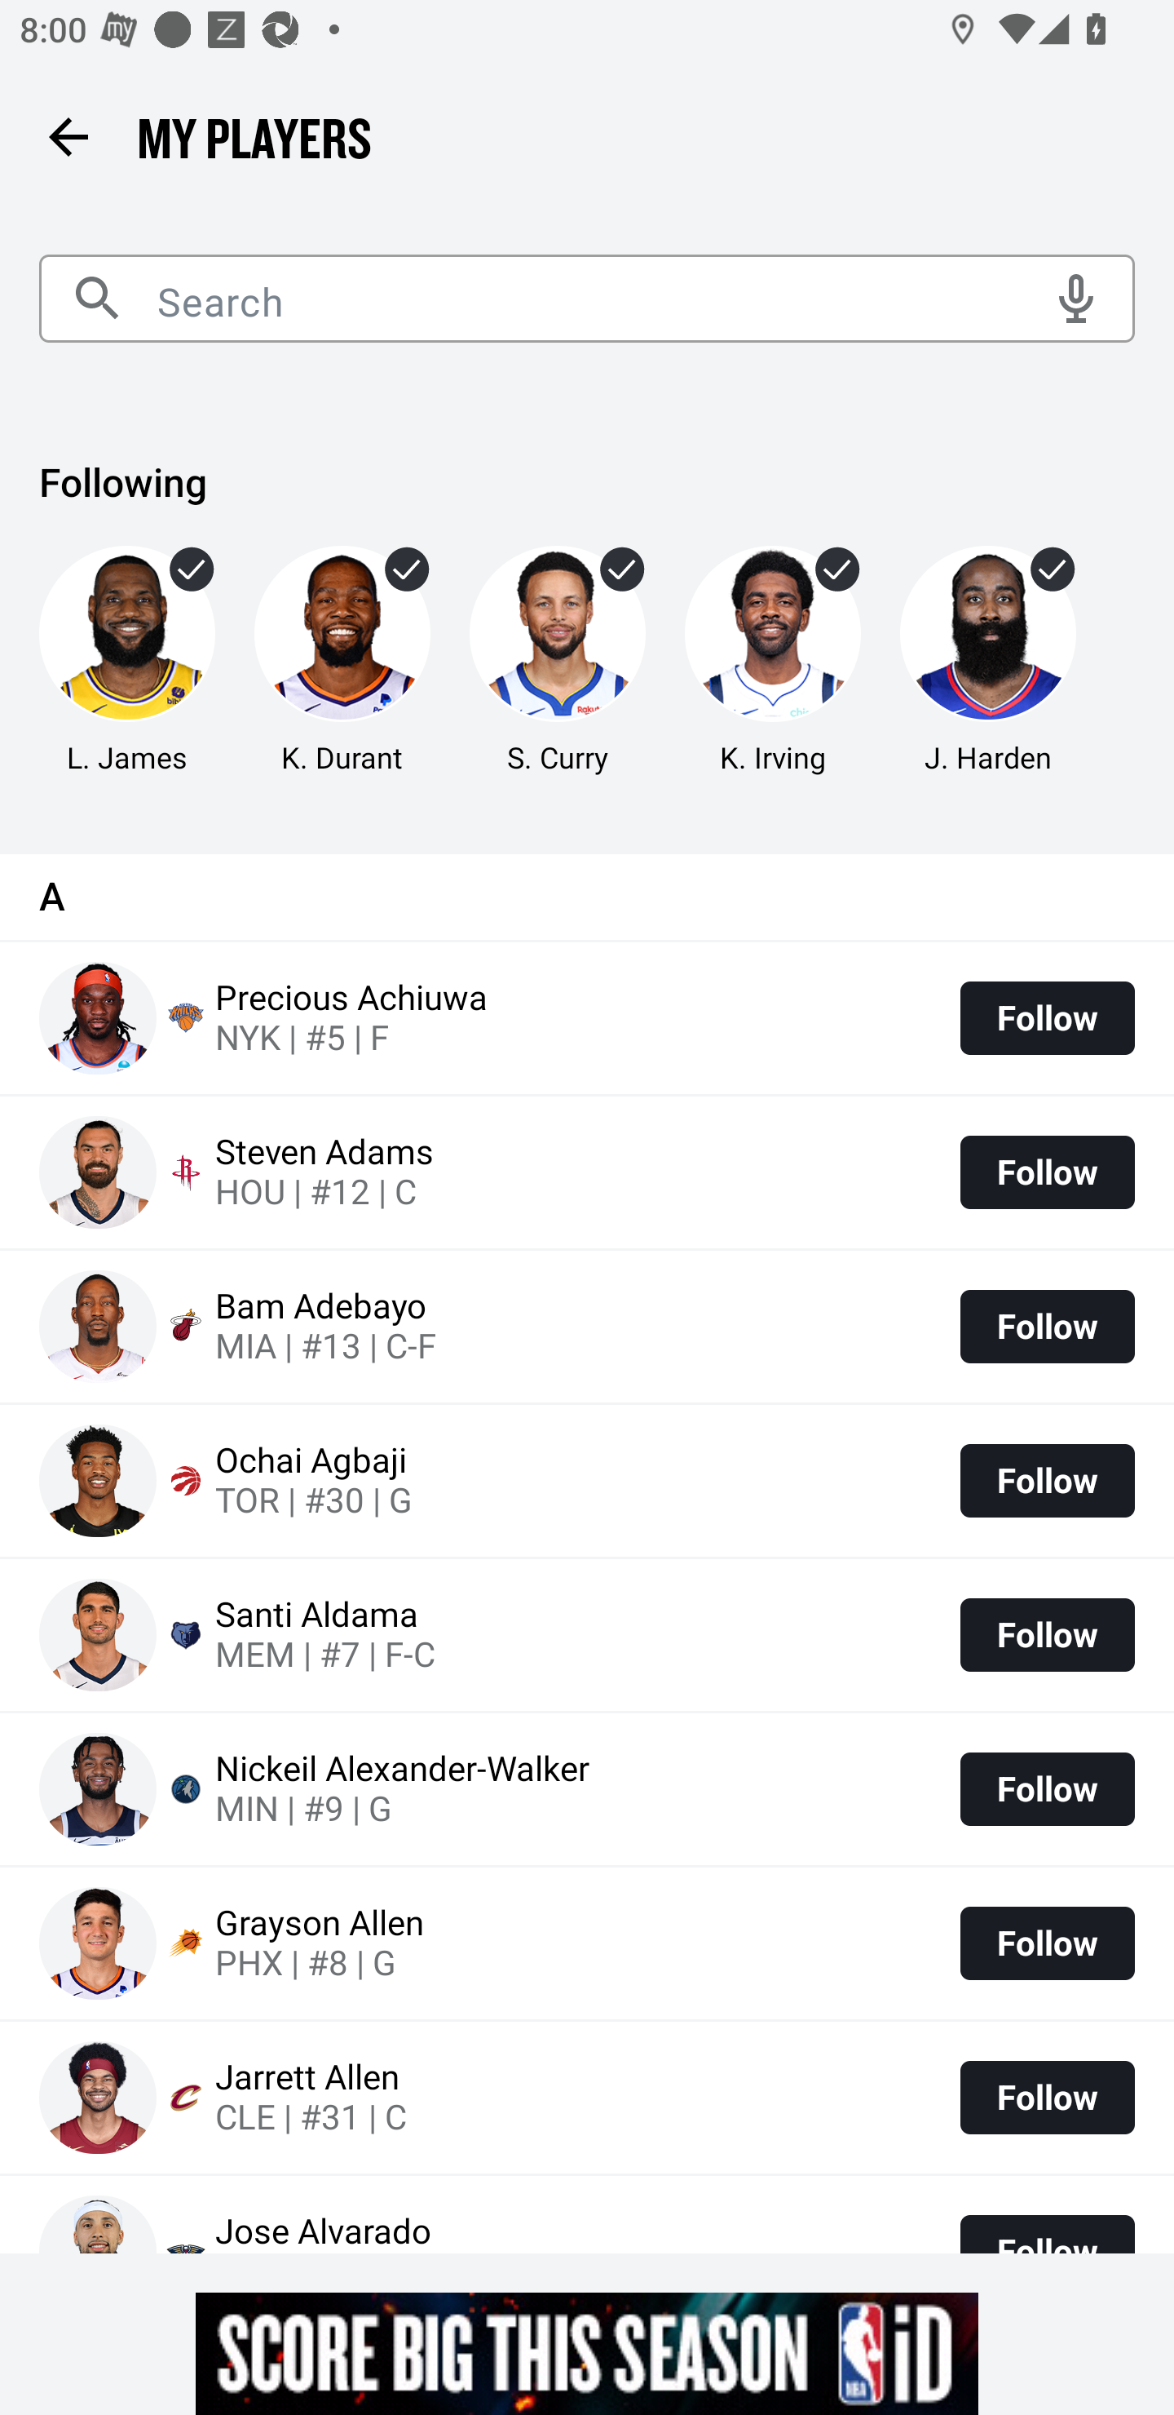 This screenshot has width=1174, height=2415. I want to click on Follow, so click(1047, 1172).